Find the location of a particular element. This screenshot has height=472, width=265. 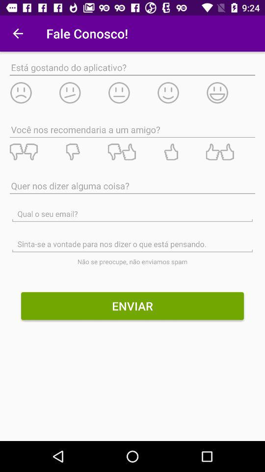

un poco infeliz is located at coordinates (83, 92).